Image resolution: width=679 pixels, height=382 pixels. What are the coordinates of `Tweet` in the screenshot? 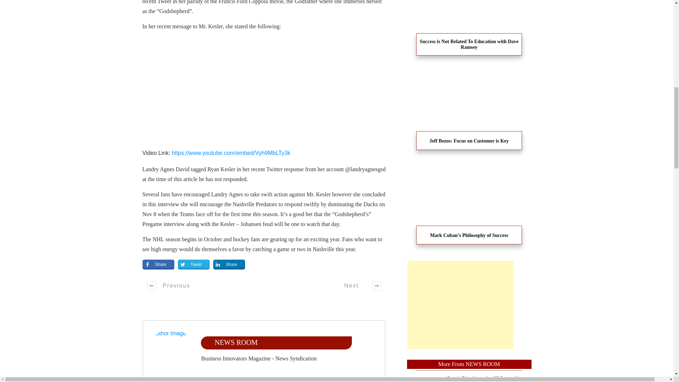 It's located at (194, 265).